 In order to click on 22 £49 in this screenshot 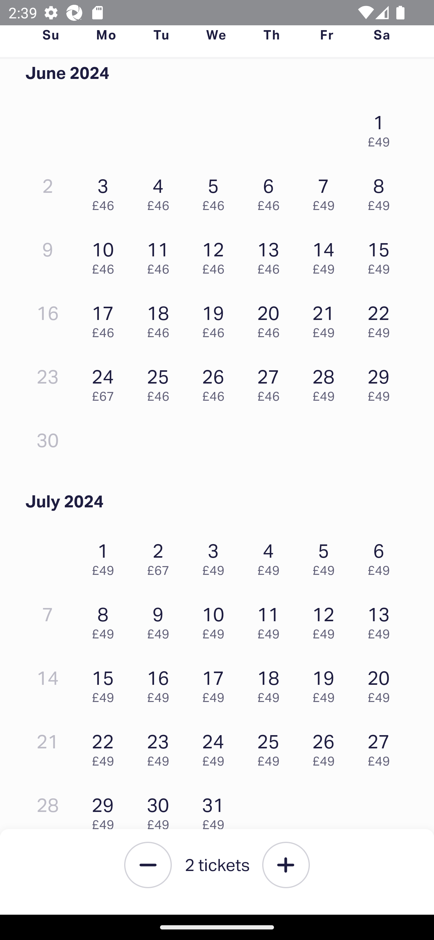, I will do `click(382, 319)`.